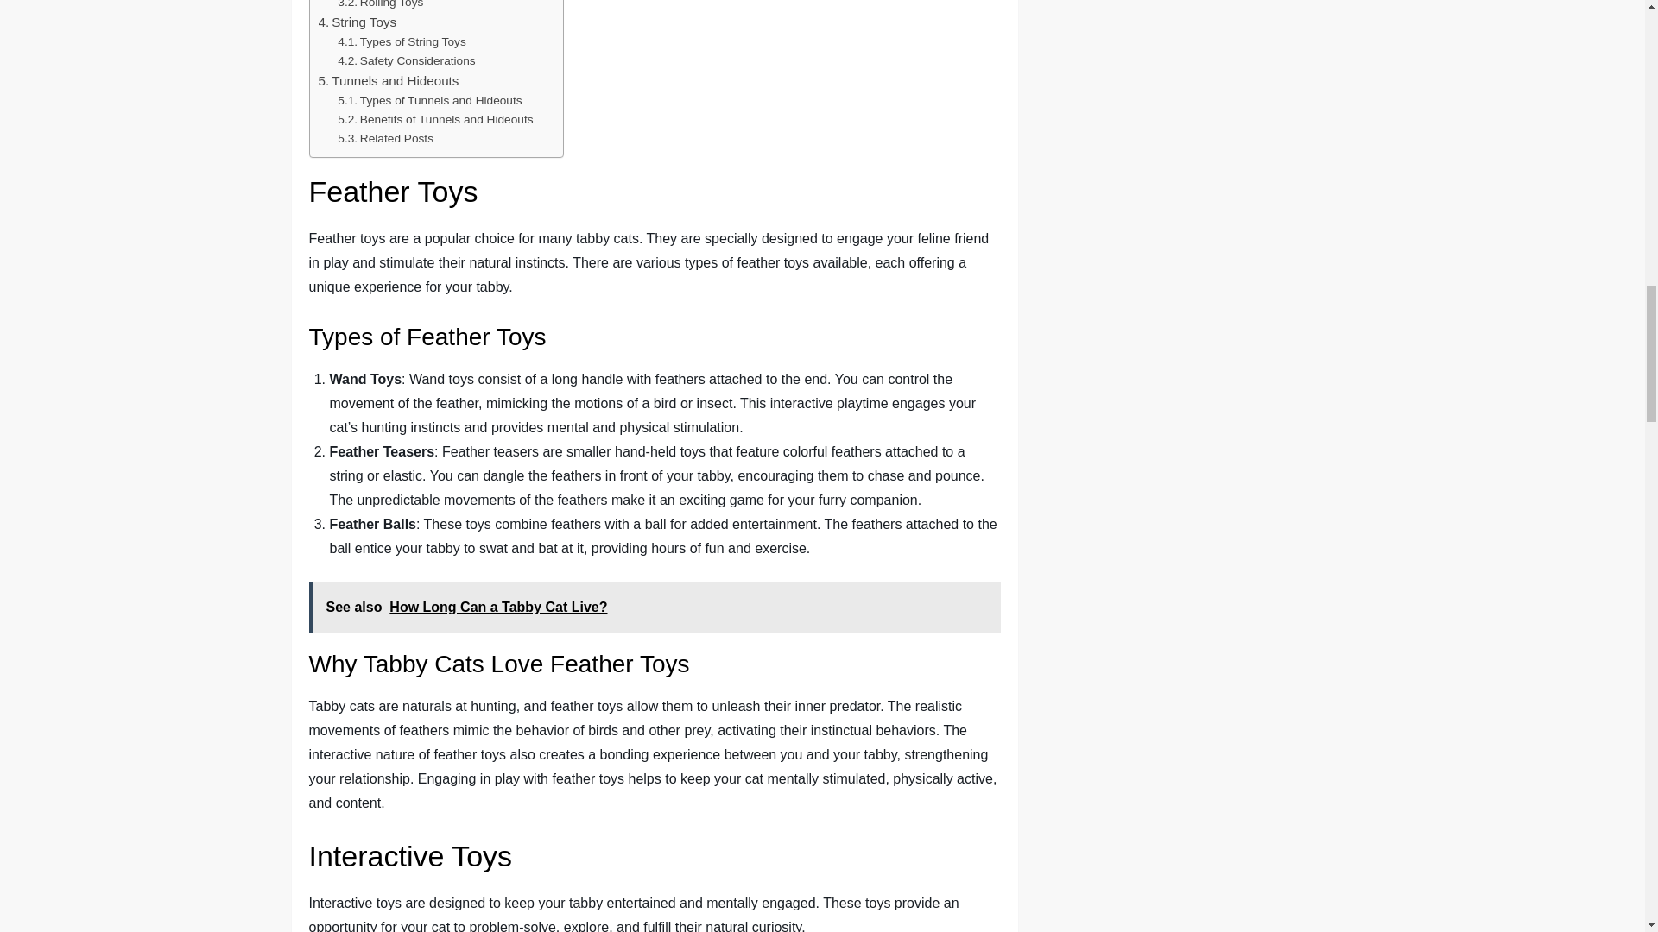  What do you see at coordinates (655, 608) in the screenshot?
I see `See also  How Long Can a Tabby Cat Live?` at bounding box center [655, 608].